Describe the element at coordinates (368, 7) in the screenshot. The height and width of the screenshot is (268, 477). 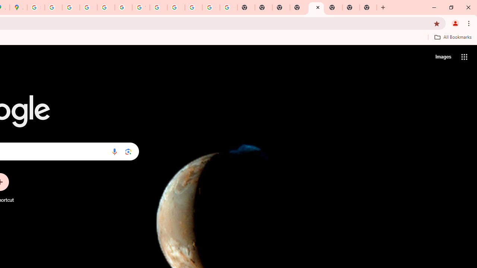
I see `New Tab` at that location.